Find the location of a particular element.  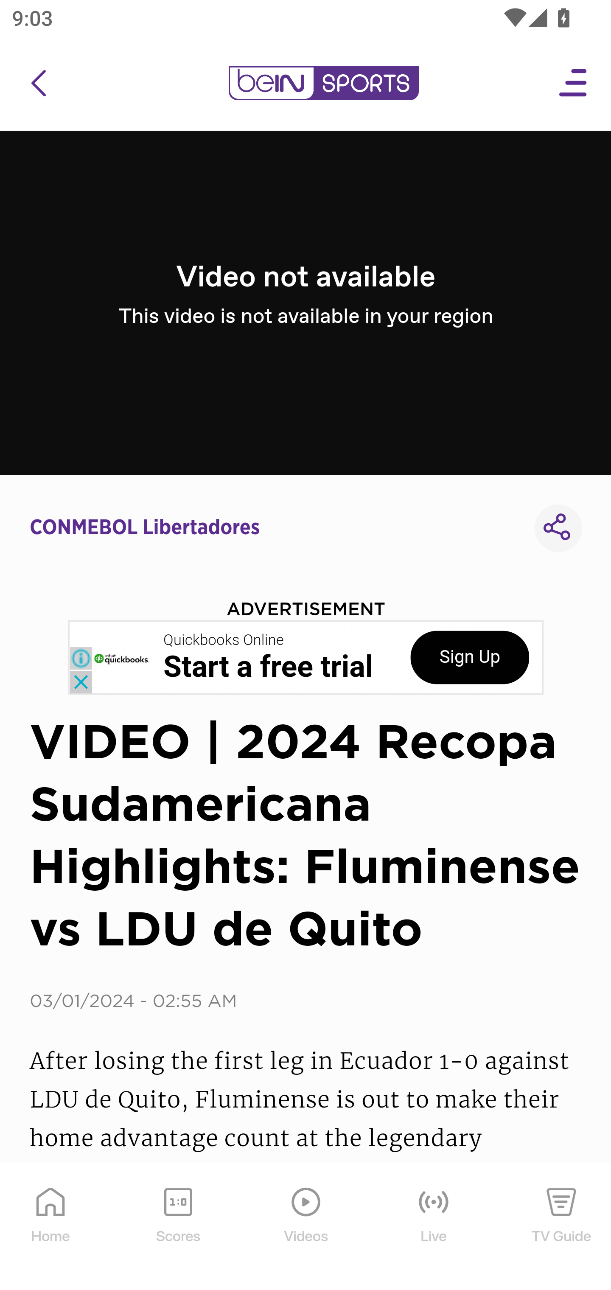

Sign Up is located at coordinates (470, 658).